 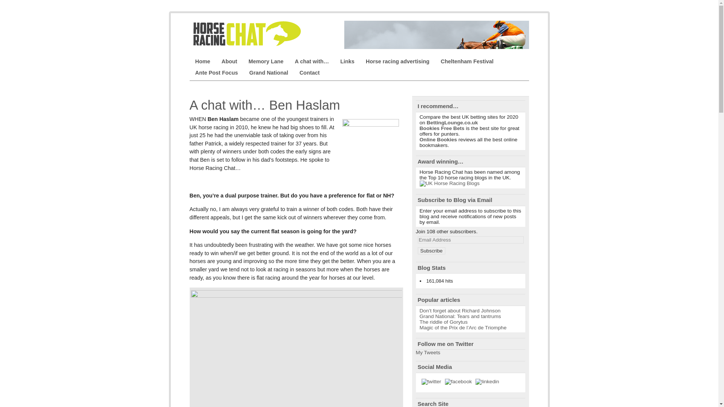 I want to click on My Tweets, so click(x=428, y=352).